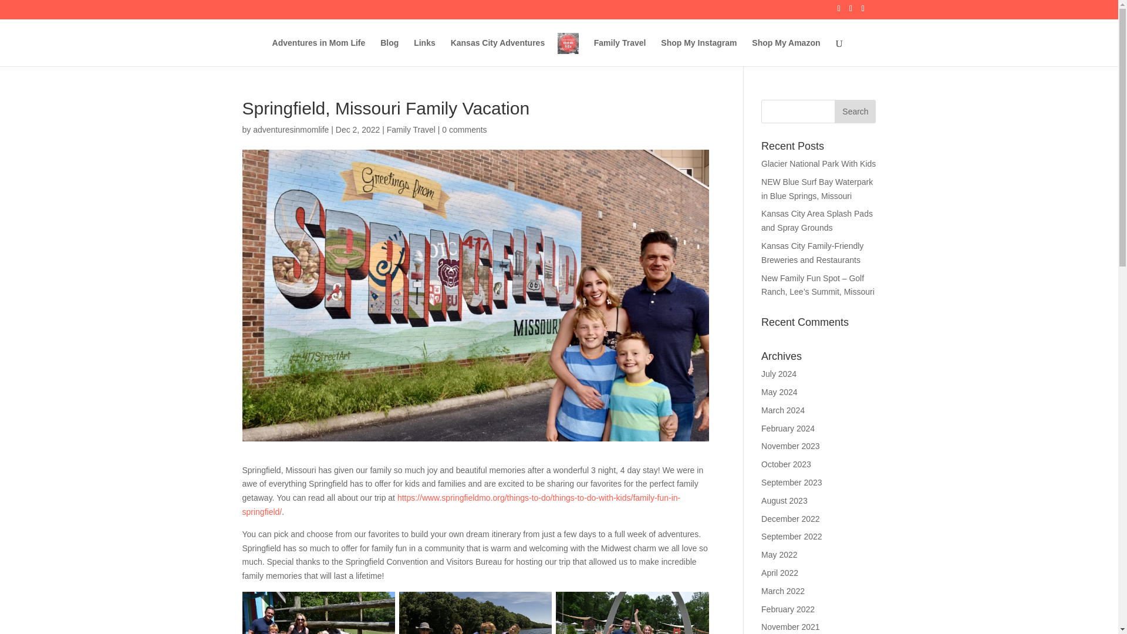  I want to click on Shop My Amazon, so click(785, 52).